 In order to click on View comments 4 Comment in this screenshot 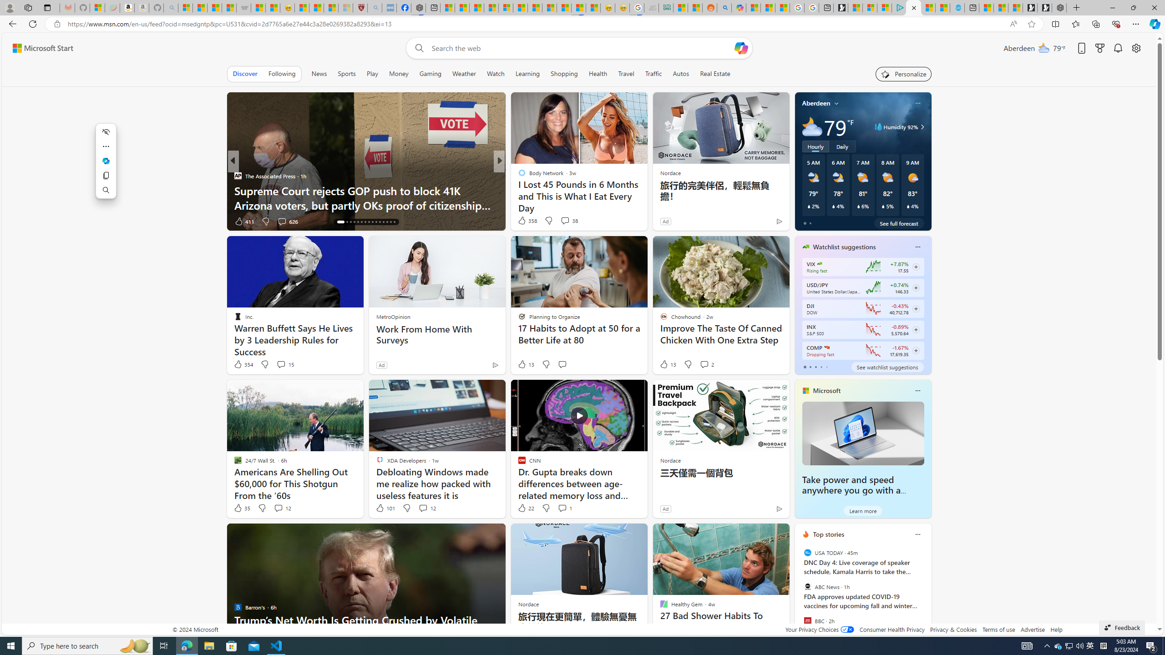, I will do `click(559, 221)`.